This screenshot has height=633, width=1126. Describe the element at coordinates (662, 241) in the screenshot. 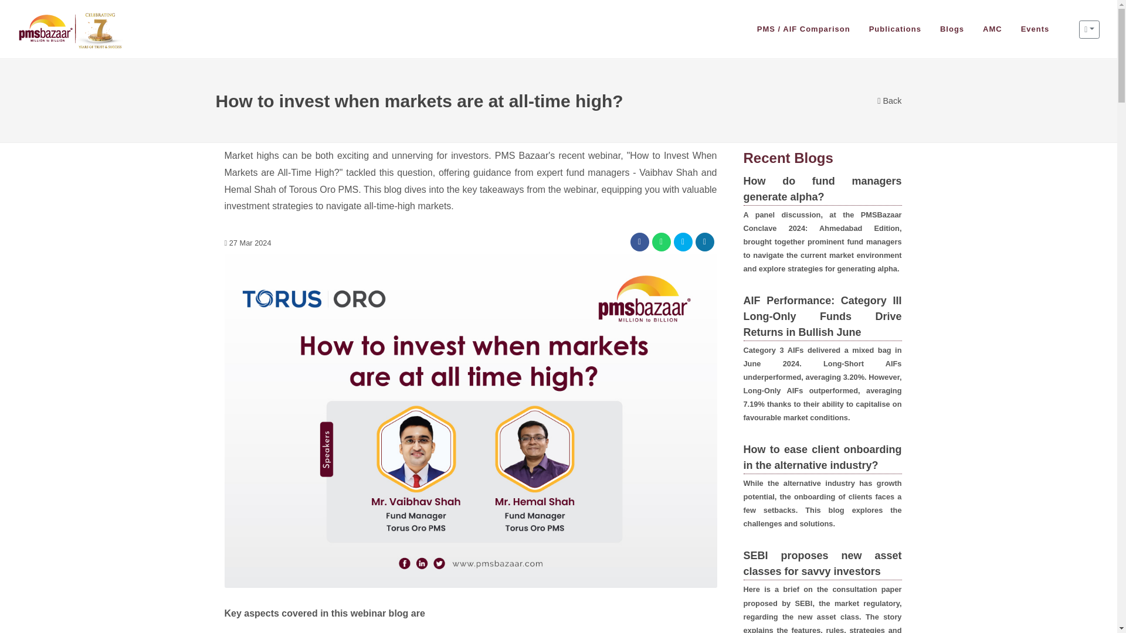

I see `share on WhatsApp` at that location.